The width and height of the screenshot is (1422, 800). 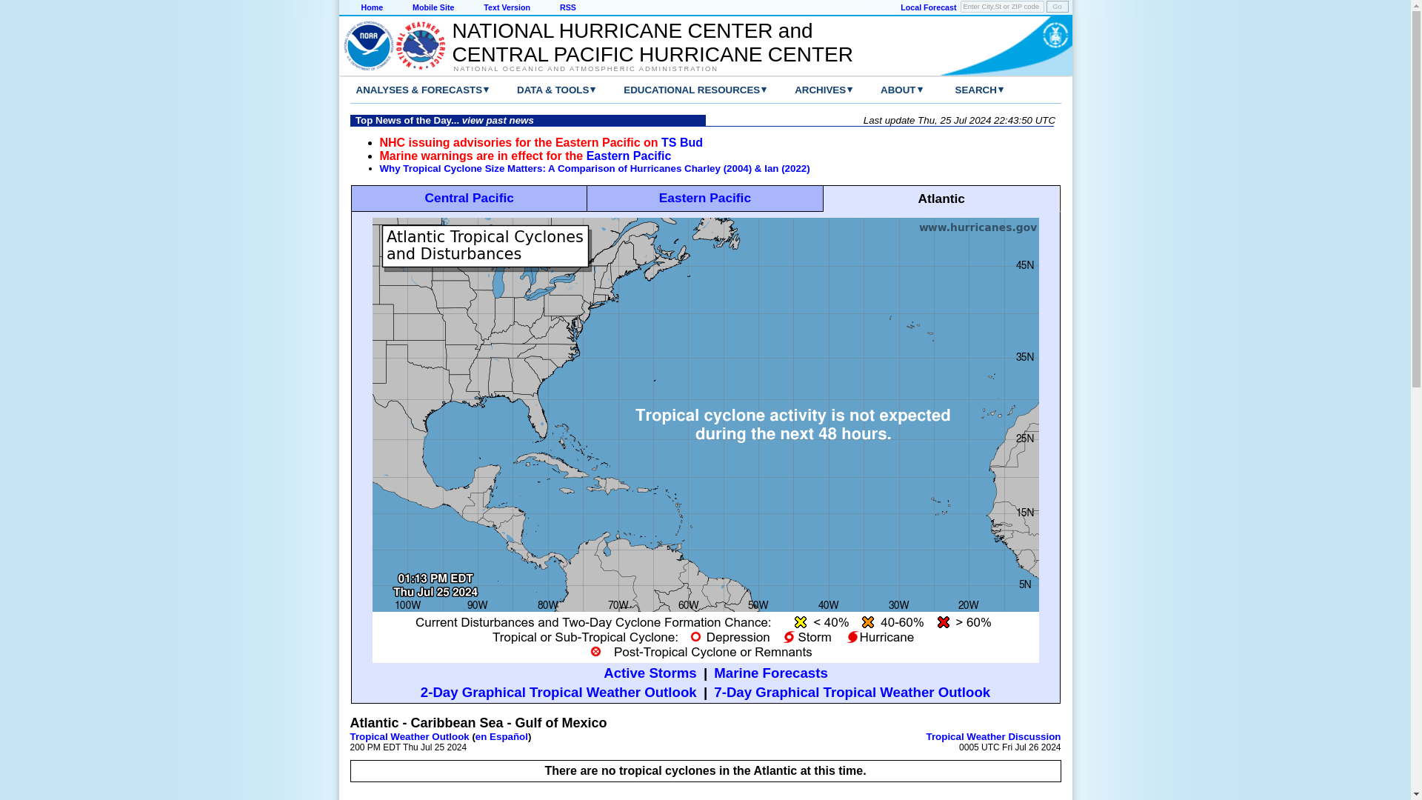 I want to click on Go, so click(x=1056, y=7).